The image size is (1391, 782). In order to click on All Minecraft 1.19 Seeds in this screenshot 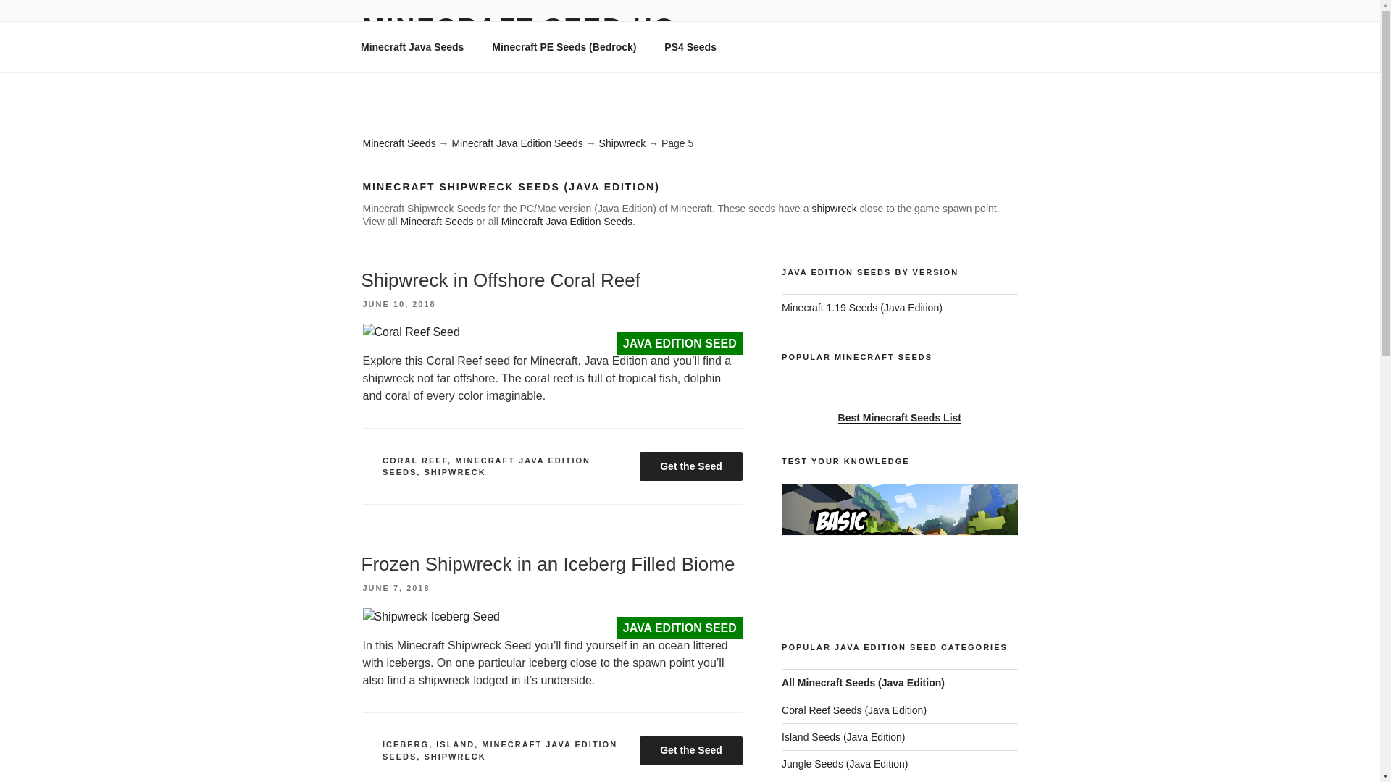, I will do `click(862, 307)`.